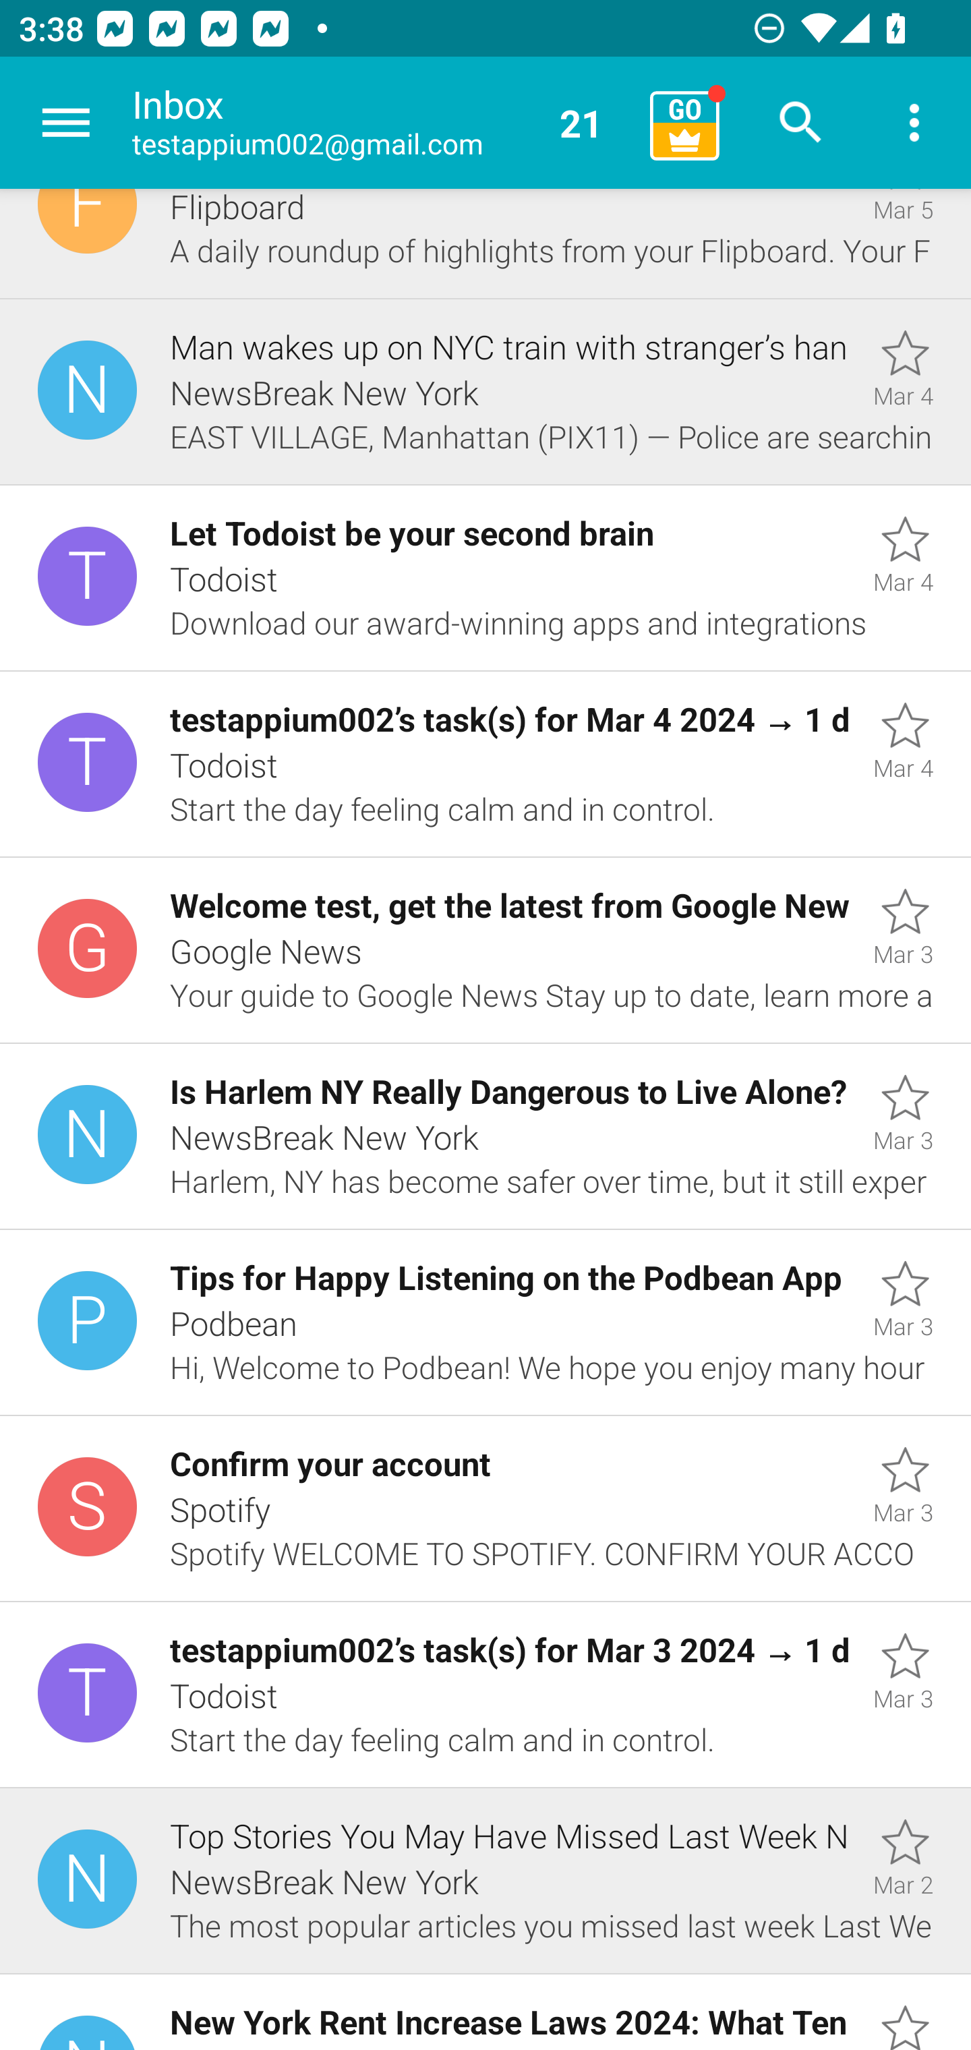  What do you see at coordinates (914, 123) in the screenshot?
I see `More options` at bounding box center [914, 123].